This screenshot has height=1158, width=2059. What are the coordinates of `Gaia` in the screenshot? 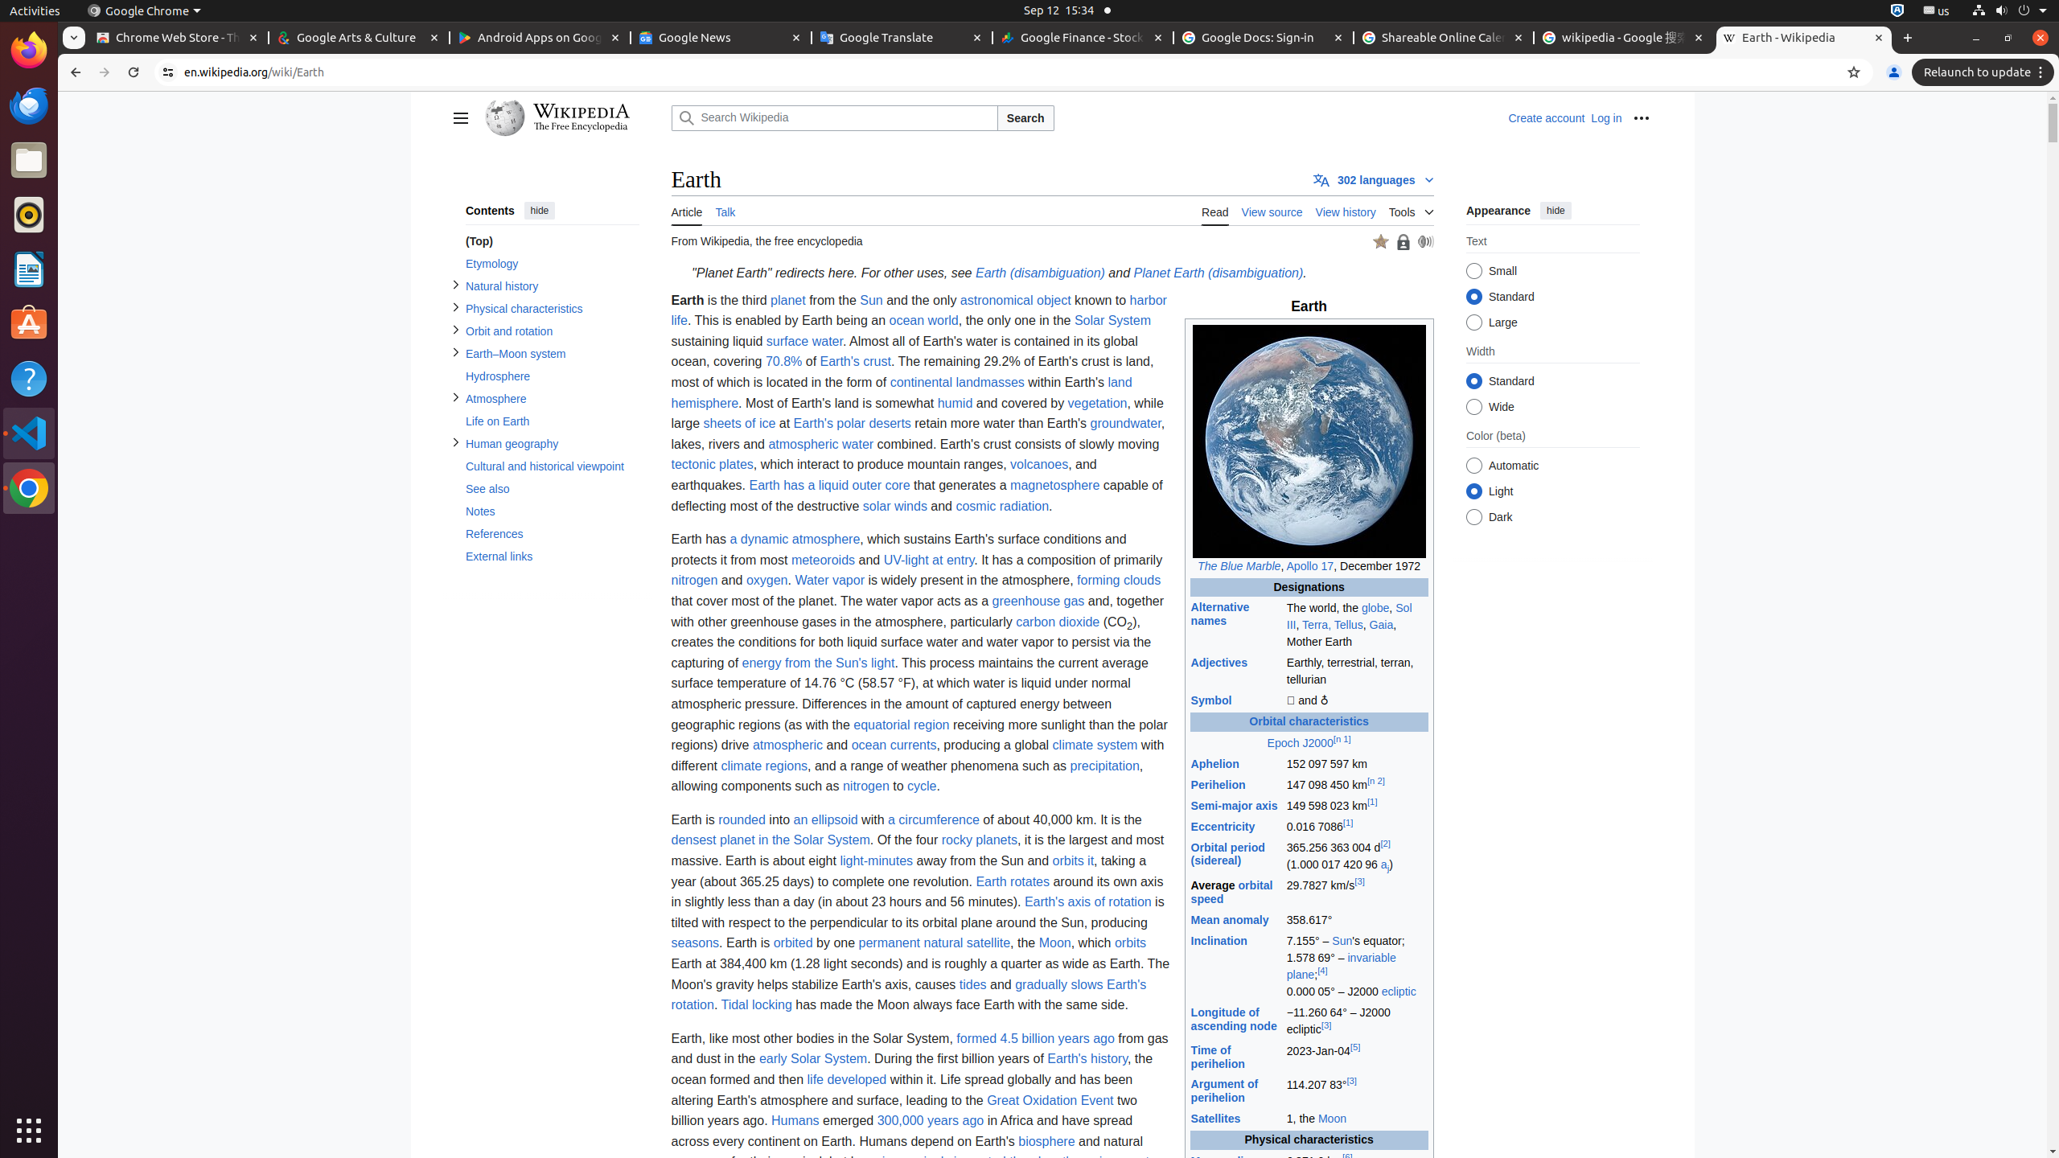 It's located at (1382, 624).